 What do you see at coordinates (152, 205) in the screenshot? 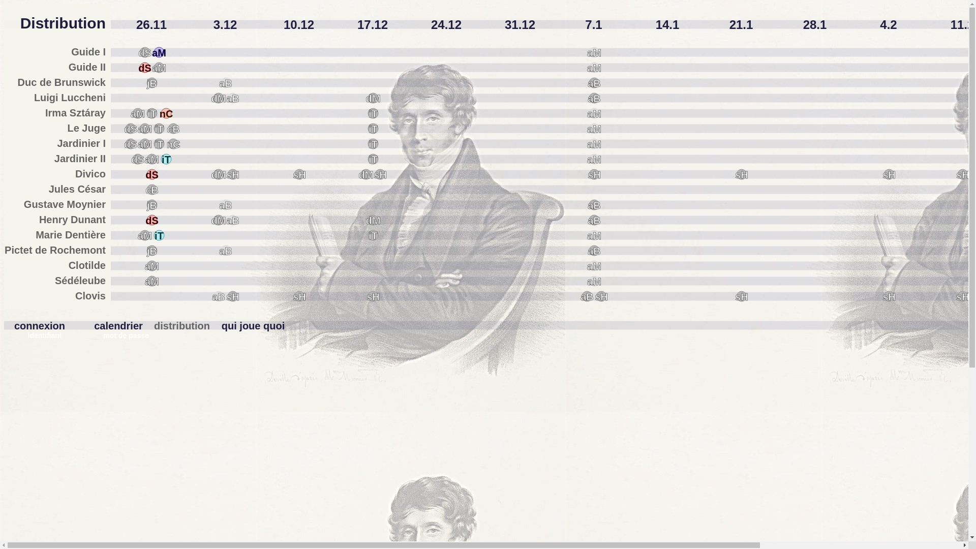
I see `jB` at bounding box center [152, 205].